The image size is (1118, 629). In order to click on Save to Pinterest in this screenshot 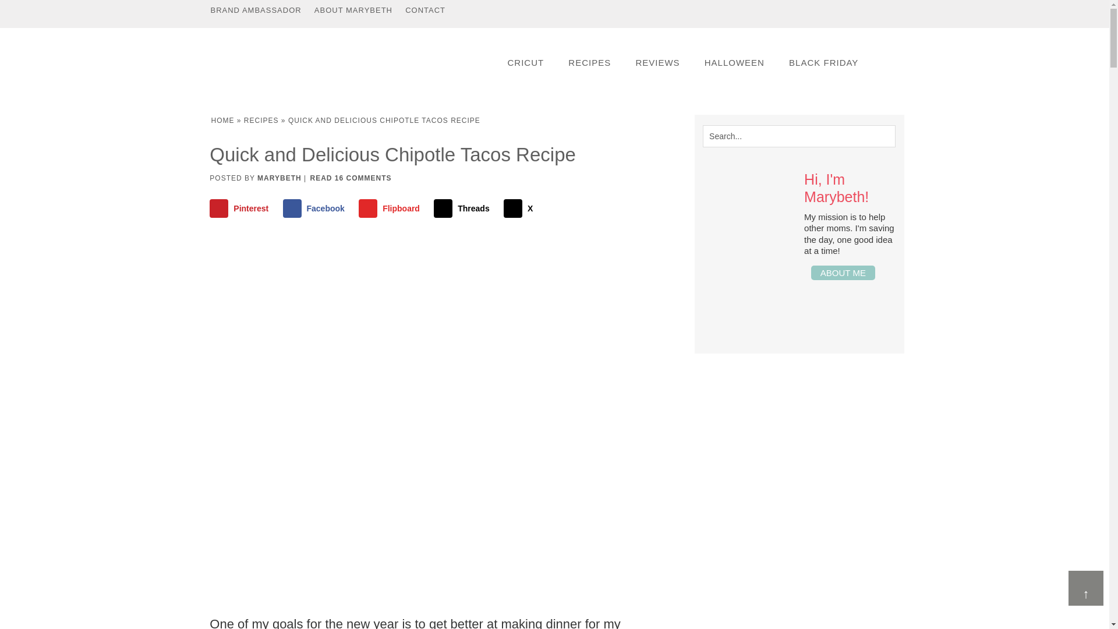, I will do `click(242, 209)`.